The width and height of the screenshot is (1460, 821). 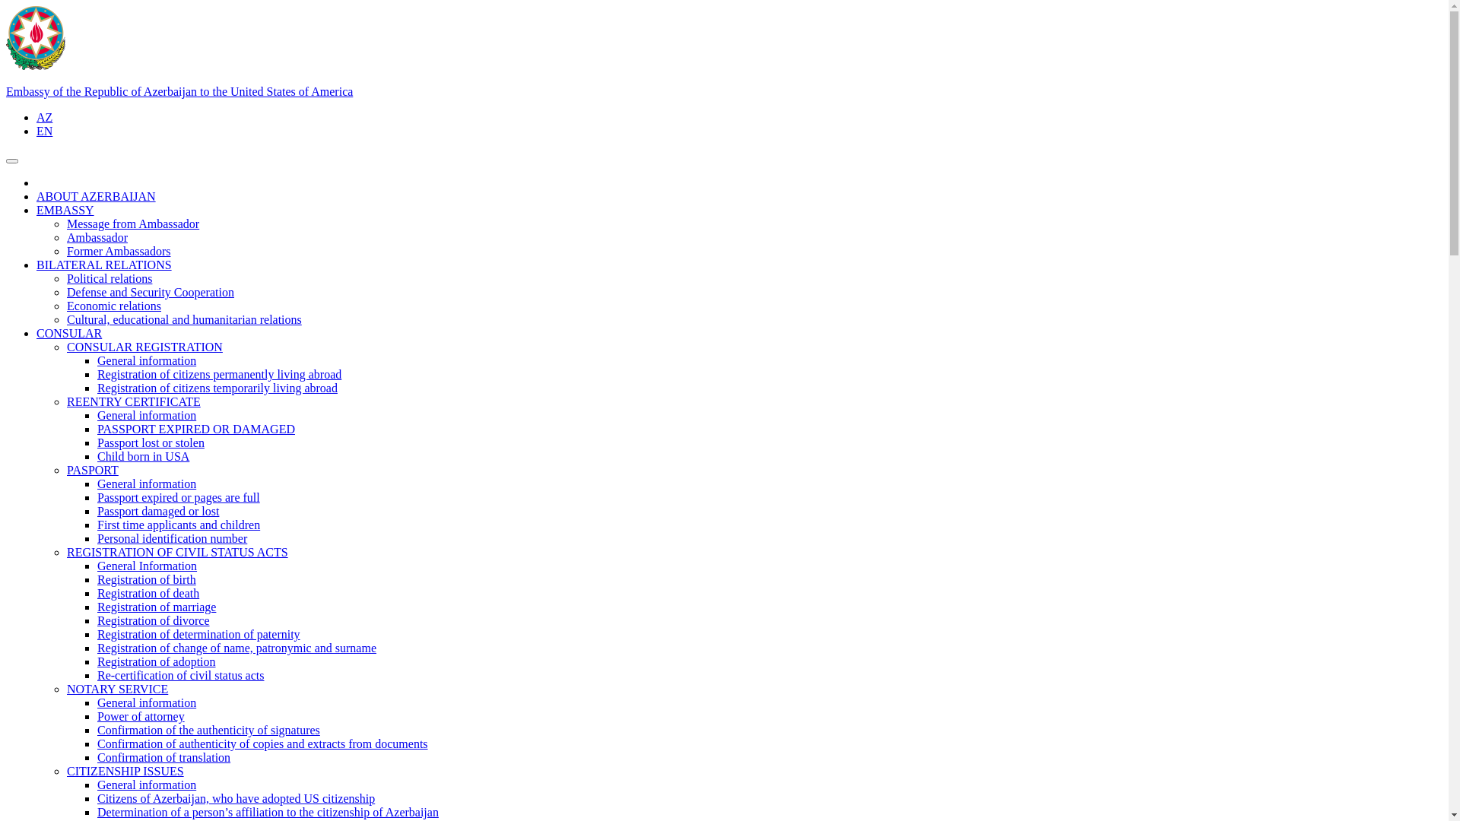 What do you see at coordinates (208, 730) in the screenshot?
I see `Confirmation of the authenticity of signatures` at bounding box center [208, 730].